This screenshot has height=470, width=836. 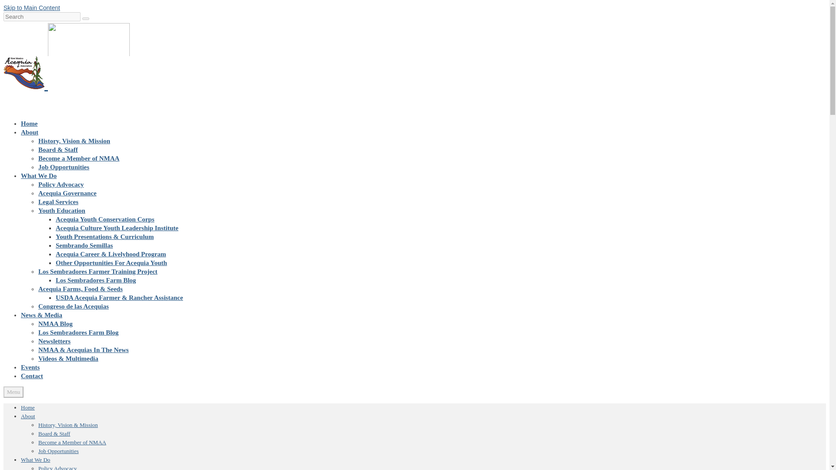 I want to click on Job Opportunities, so click(x=58, y=451).